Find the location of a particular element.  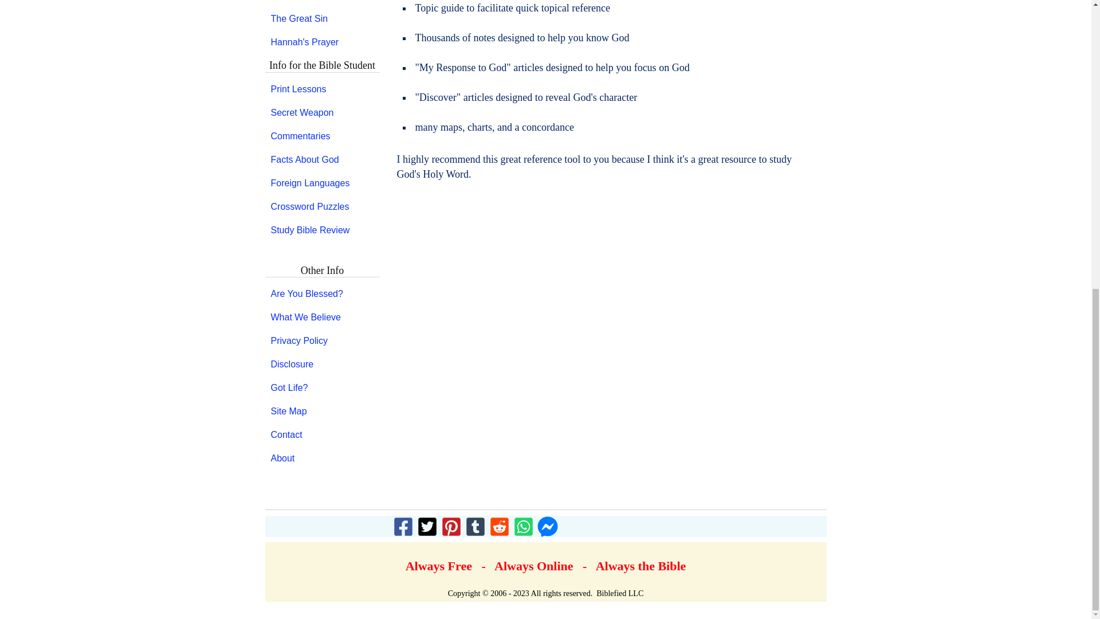

Facts About God is located at coordinates (322, 159).